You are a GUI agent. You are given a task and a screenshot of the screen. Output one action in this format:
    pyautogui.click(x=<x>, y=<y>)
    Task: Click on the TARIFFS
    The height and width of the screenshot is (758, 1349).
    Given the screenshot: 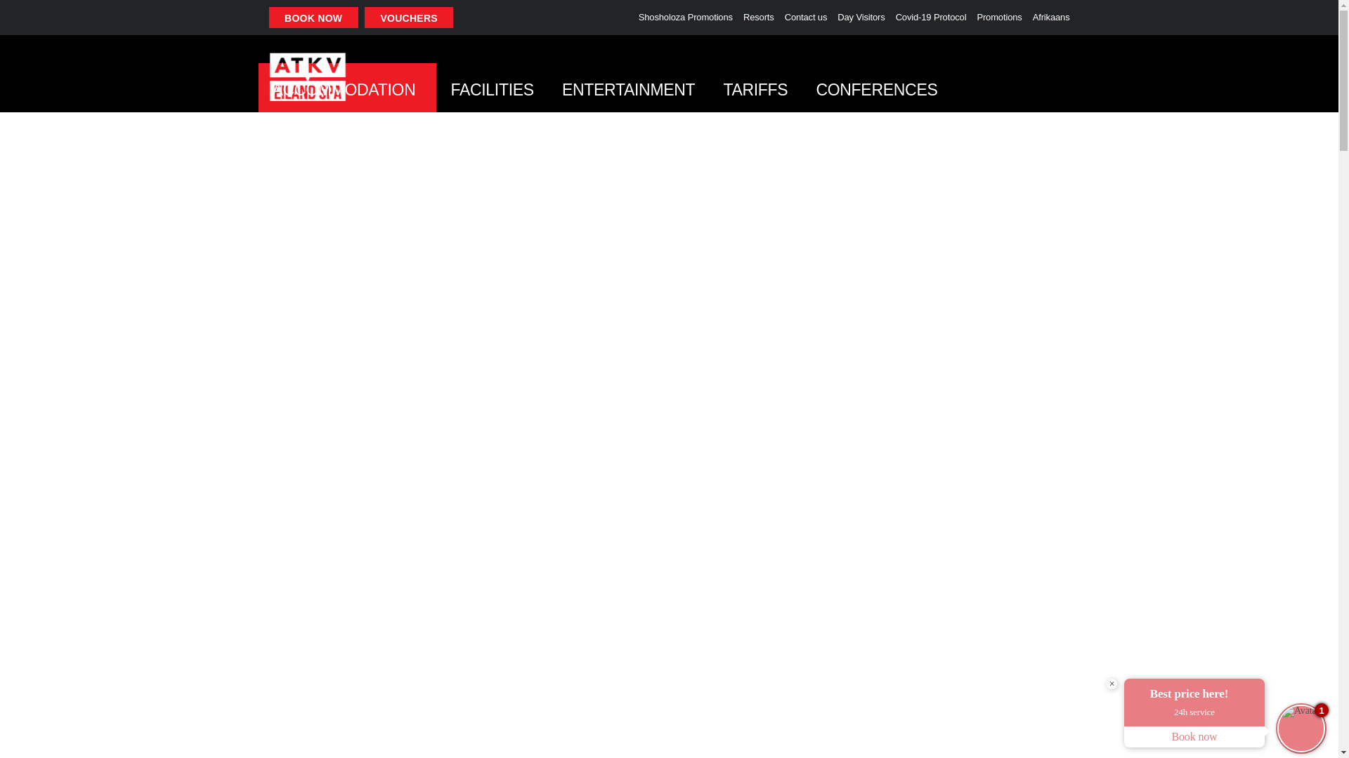 What is the action you would take?
    pyautogui.click(x=755, y=87)
    